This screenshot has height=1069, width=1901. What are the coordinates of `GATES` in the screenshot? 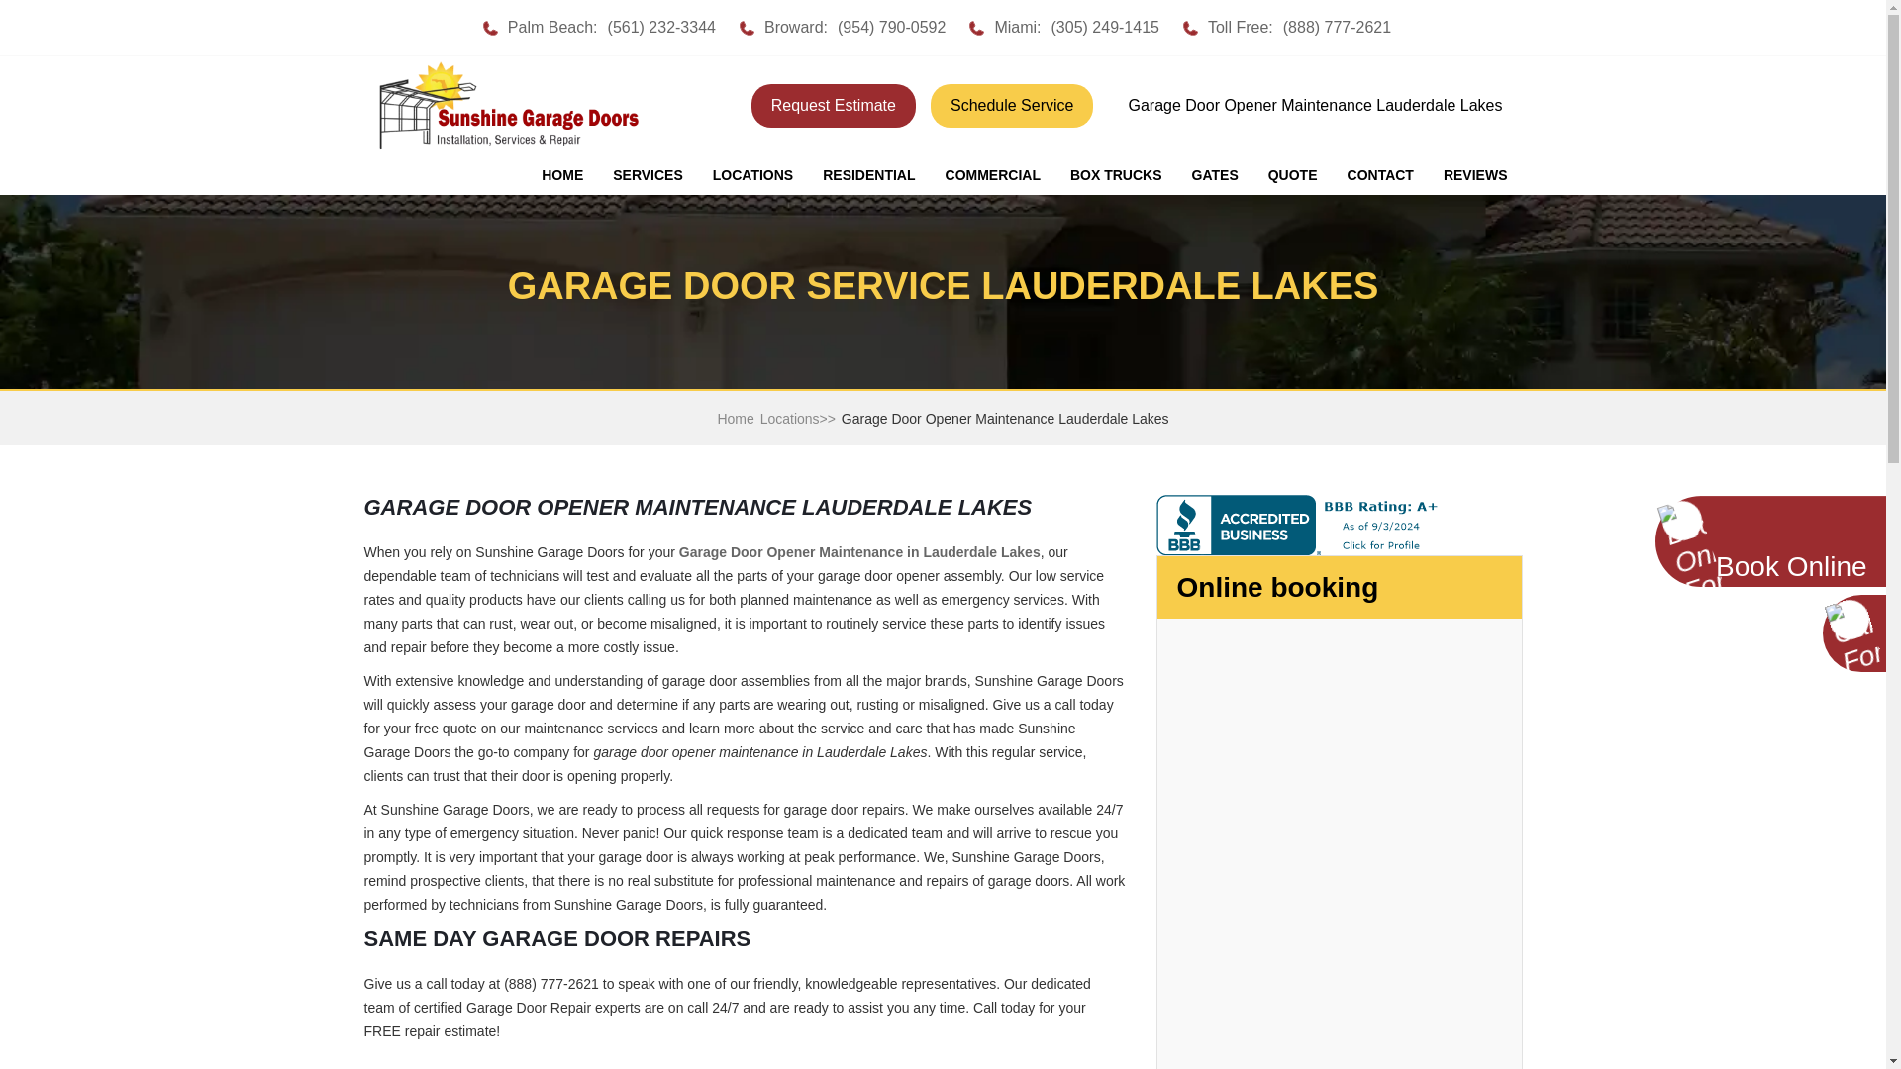 It's located at (1215, 175).